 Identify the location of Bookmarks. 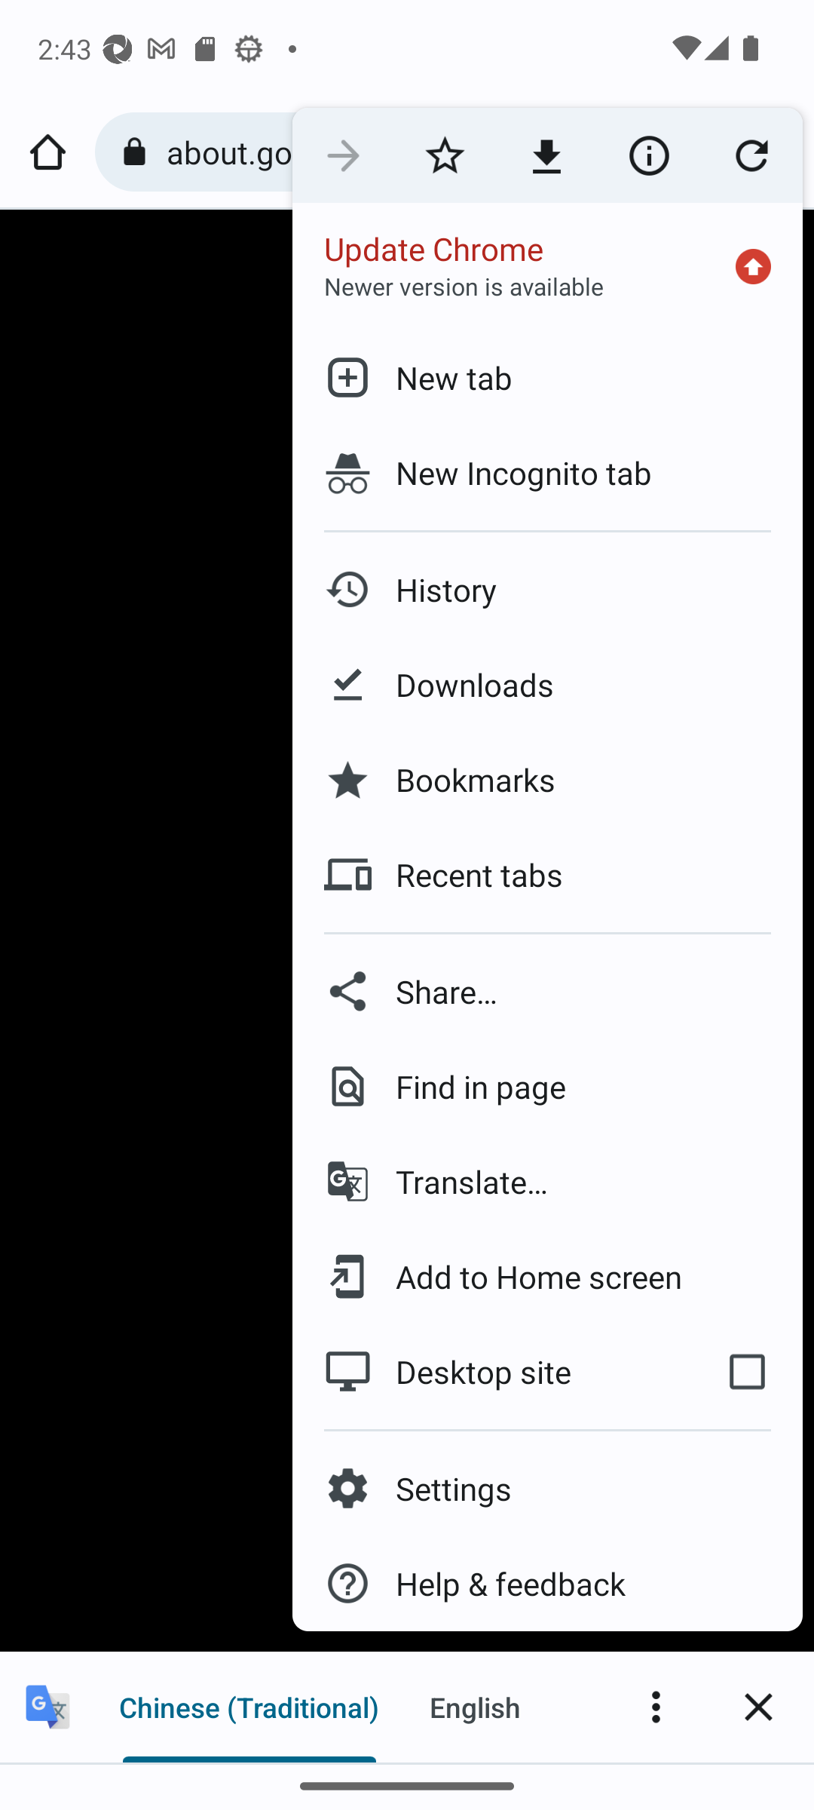
(547, 780).